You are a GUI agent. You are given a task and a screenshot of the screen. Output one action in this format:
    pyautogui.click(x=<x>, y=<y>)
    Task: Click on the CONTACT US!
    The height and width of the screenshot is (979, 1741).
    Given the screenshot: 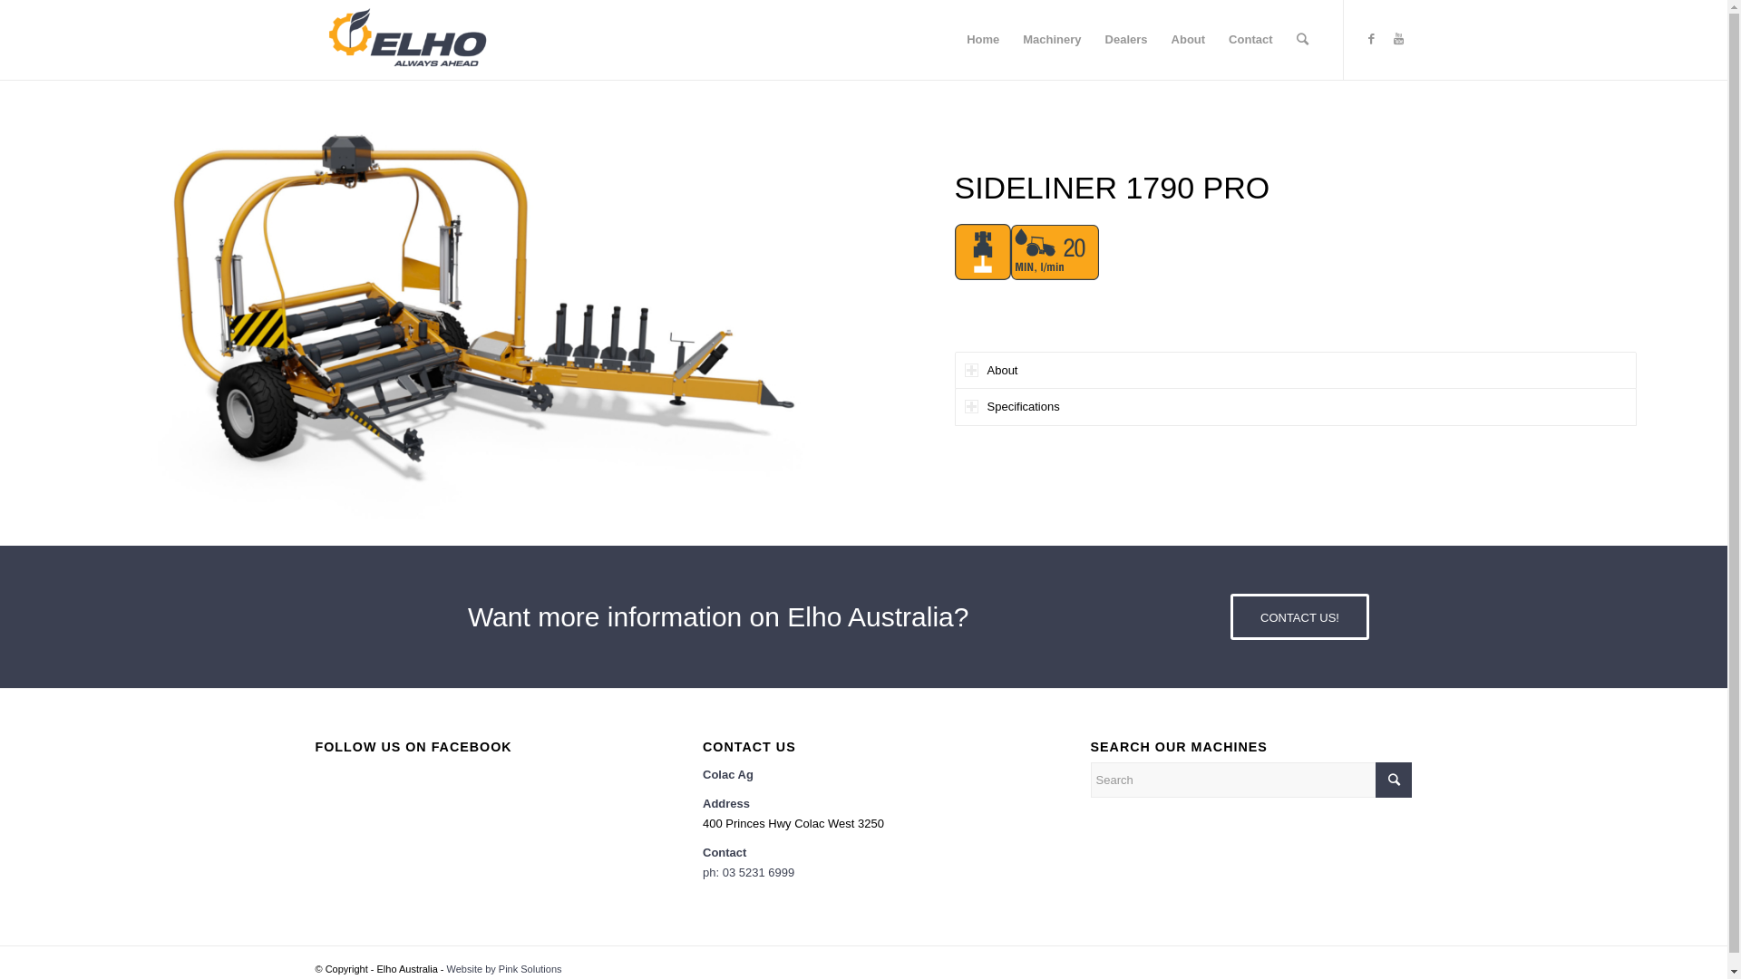 What is the action you would take?
    pyautogui.click(x=1300, y=616)
    